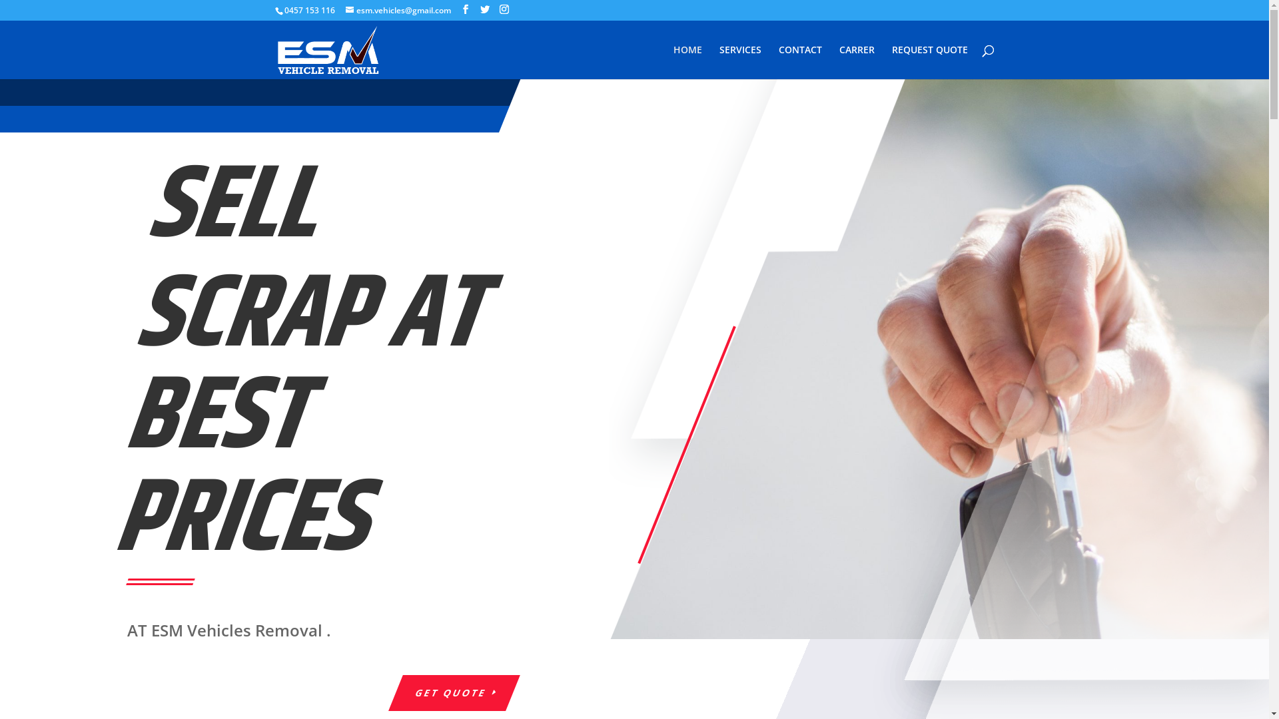 This screenshot has width=1279, height=719. Describe the element at coordinates (929, 63) in the screenshot. I see `REQUEST QUOTE` at that location.